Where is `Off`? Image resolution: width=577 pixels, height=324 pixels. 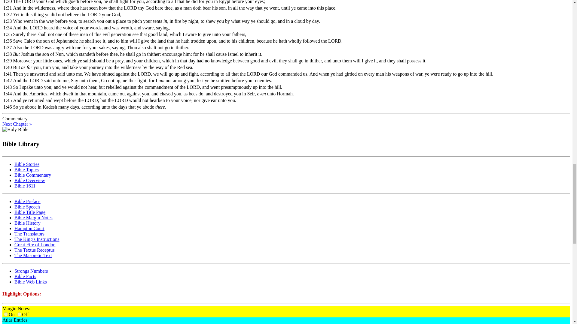
Off is located at coordinates (19, 314).